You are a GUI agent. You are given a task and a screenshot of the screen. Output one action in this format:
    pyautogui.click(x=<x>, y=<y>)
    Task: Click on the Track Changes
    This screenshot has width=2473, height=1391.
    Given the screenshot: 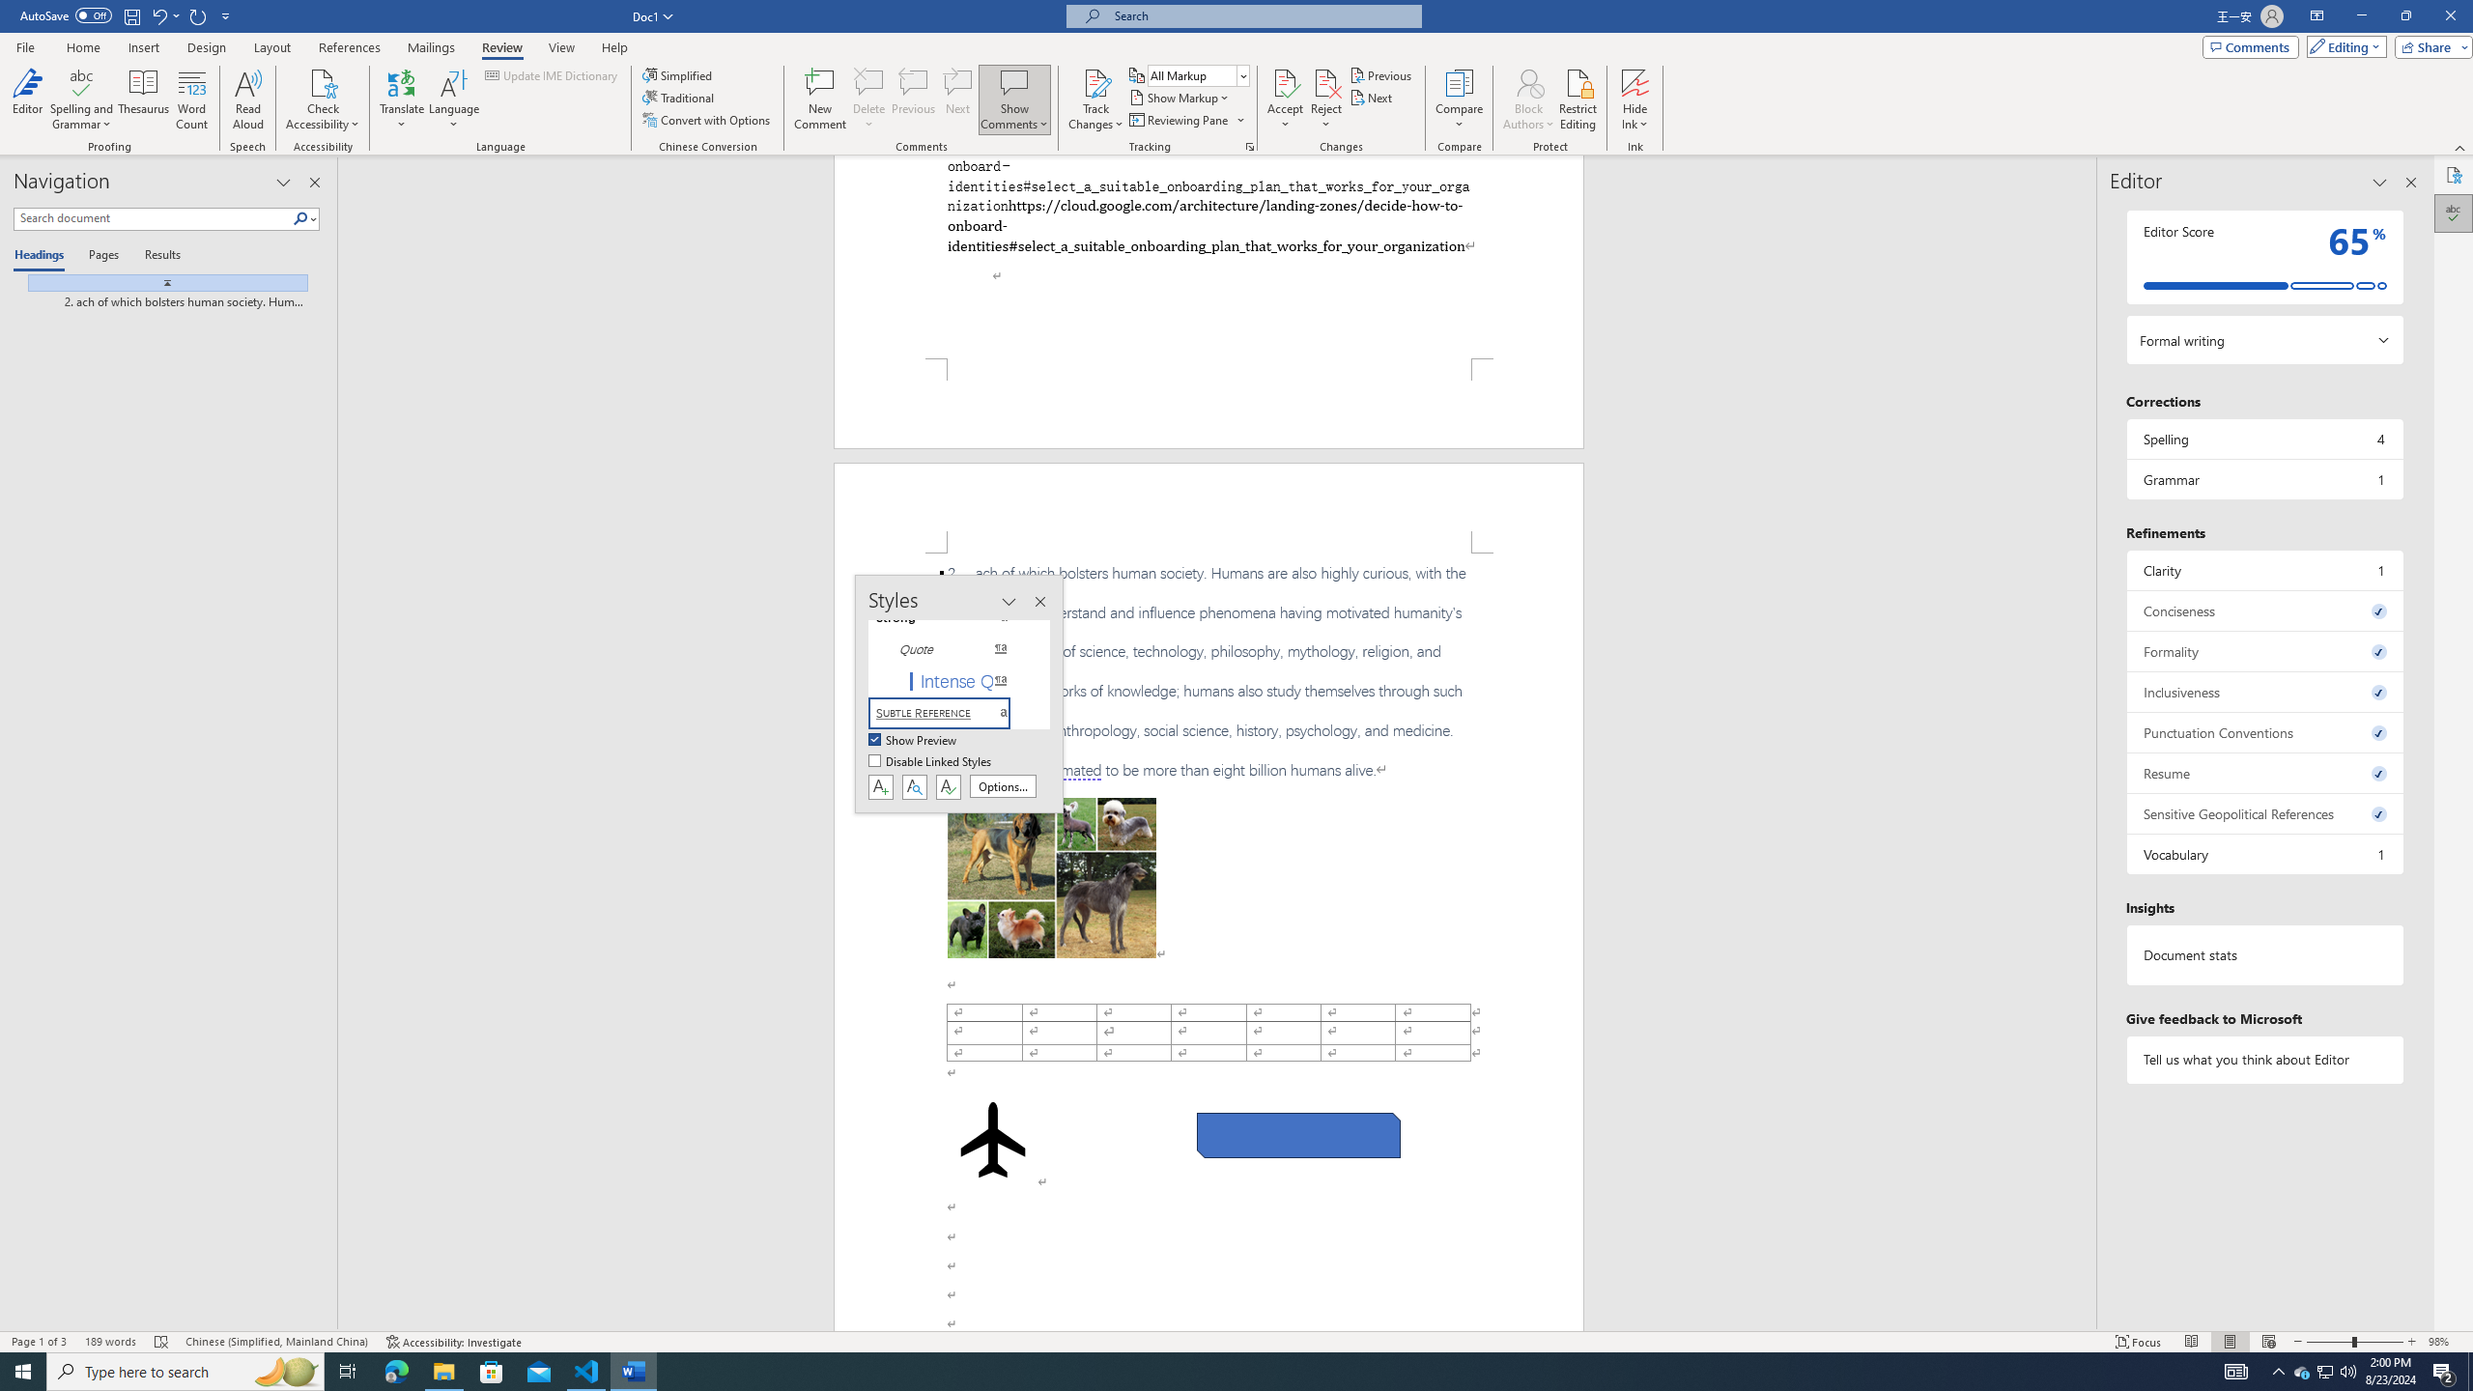 What is the action you would take?
    pyautogui.click(x=1095, y=82)
    